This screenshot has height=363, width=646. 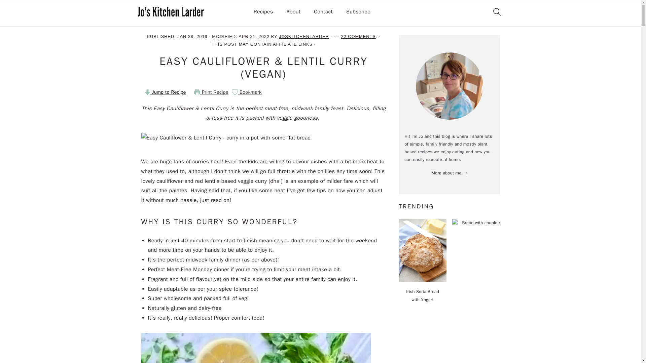 I want to click on 22 COMMENTS, so click(x=358, y=36).